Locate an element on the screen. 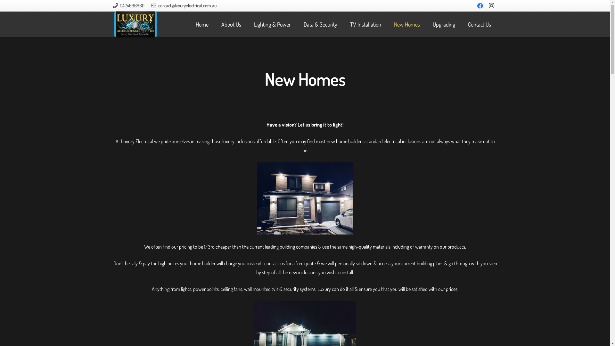 This screenshot has width=615, height=346. Data & Security is located at coordinates (320, 24).